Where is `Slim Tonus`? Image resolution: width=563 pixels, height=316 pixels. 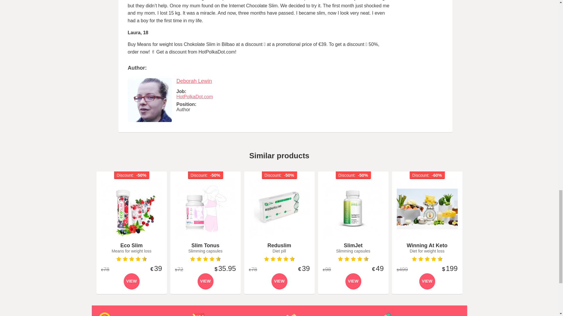
Slim Tonus is located at coordinates (205, 209).